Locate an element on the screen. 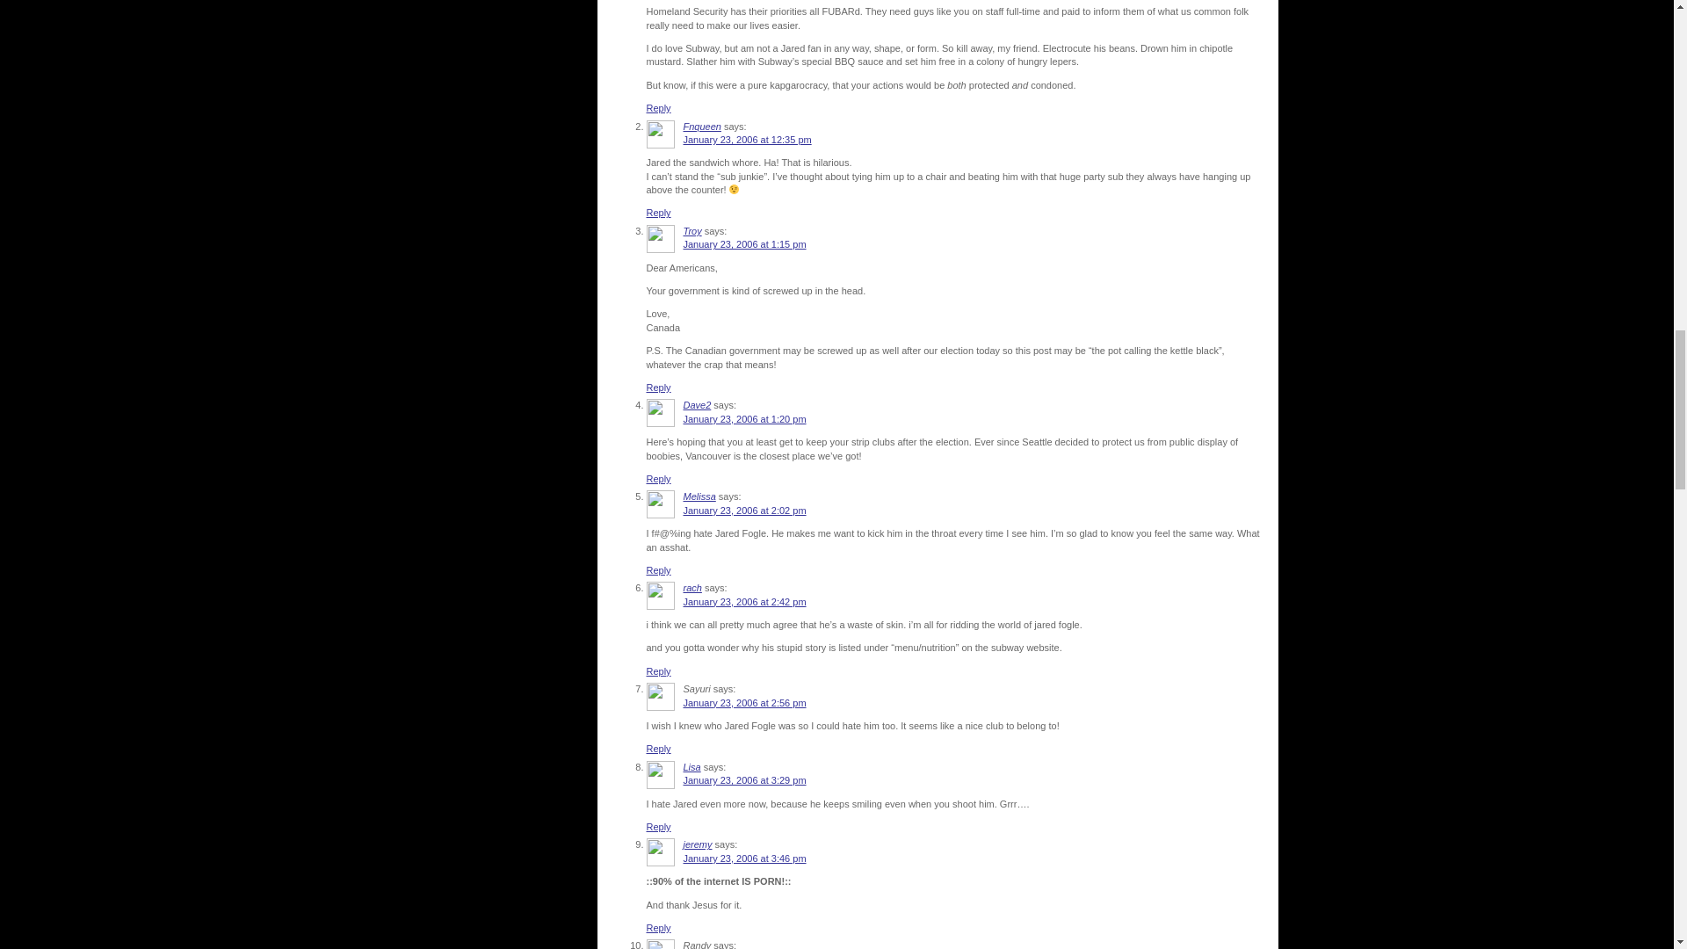  January 23, 2006 at 12:35 pm is located at coordinates (747, 140).